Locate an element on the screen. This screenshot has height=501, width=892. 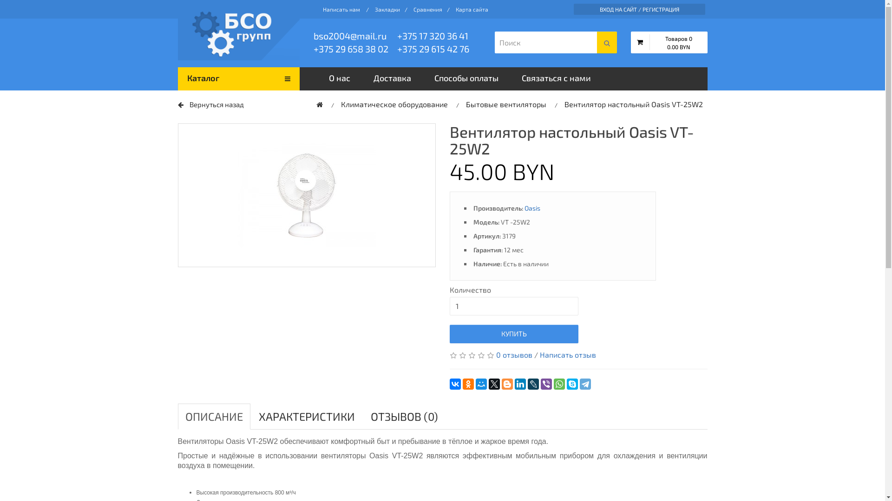
+375 17 320 36 41 is located at coordinates (439, 36).